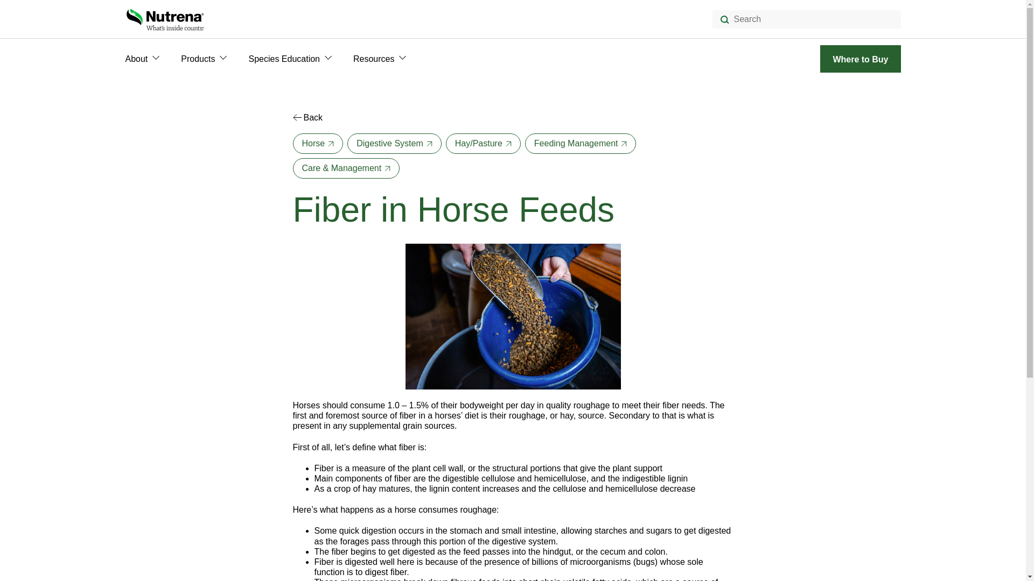  I want to click on Resources, so click(374, 59).